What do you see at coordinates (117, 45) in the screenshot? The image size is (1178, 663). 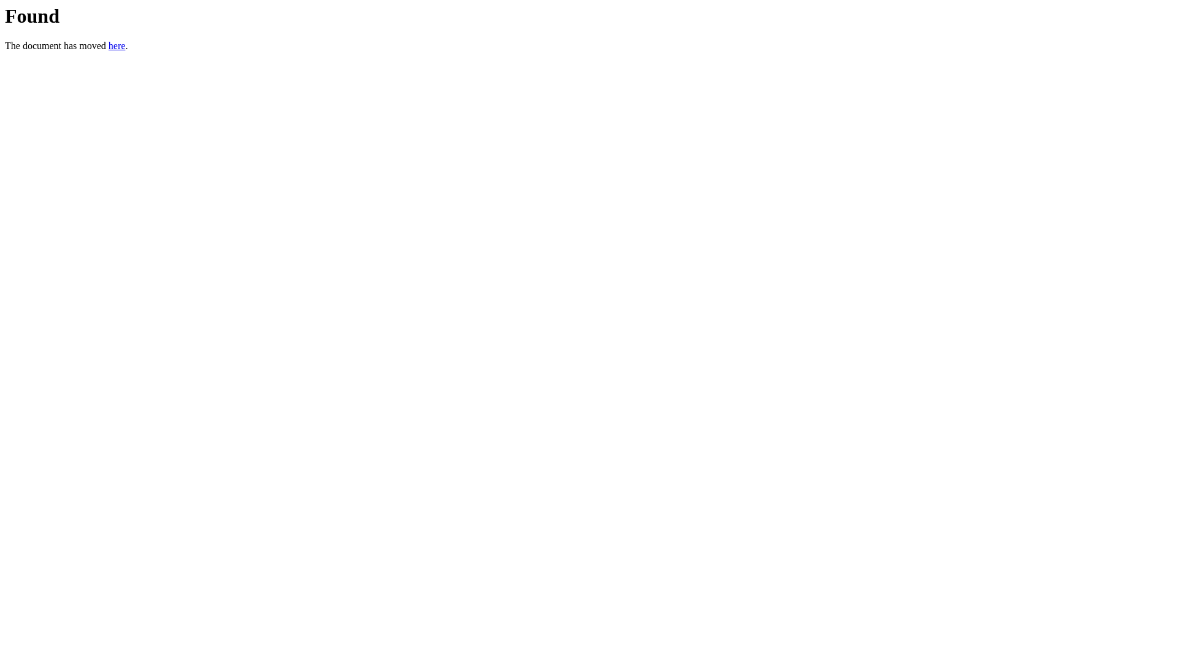 I see `here` at bounding box center [117, 45].